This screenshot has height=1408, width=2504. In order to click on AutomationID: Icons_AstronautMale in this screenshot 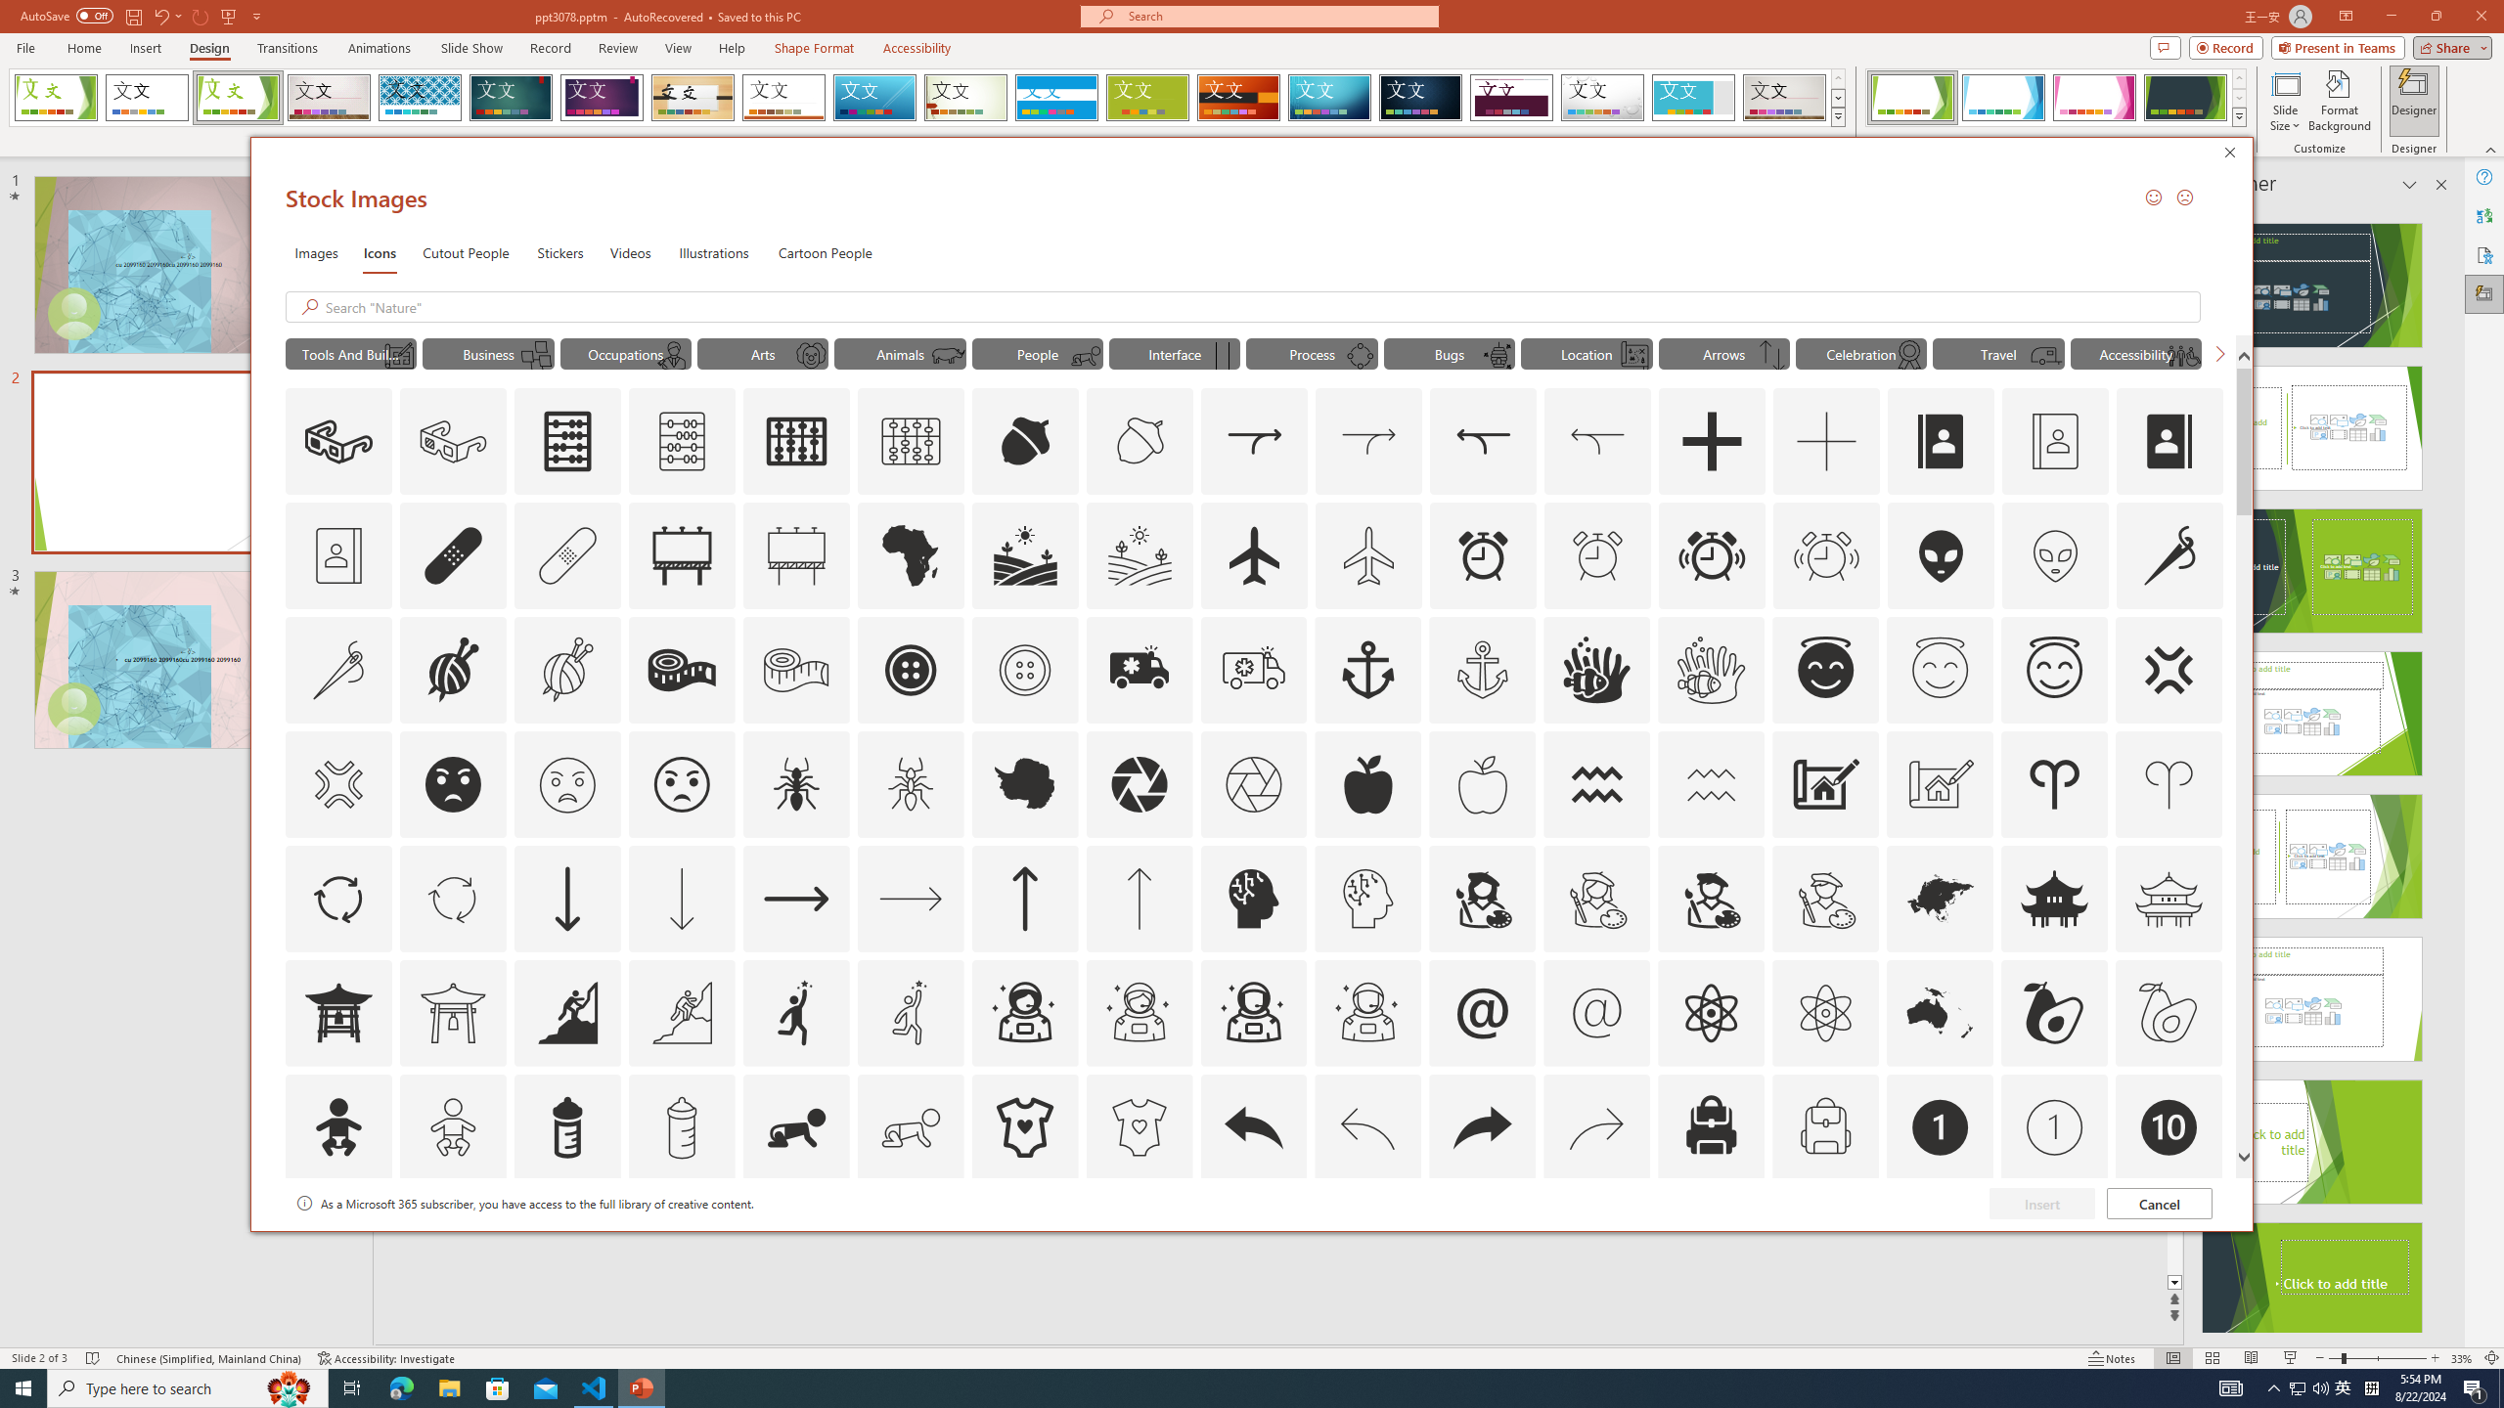, I will do `click(1254, 1012)`.